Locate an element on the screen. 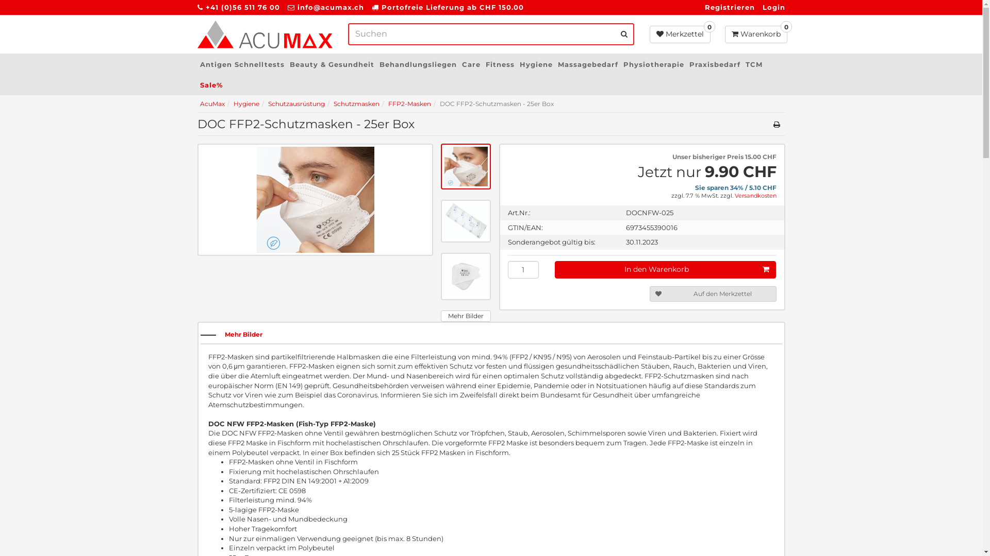 This screenshot has width=990, height=556. Antigen Schnelltests is located at coordinates (242, 64).